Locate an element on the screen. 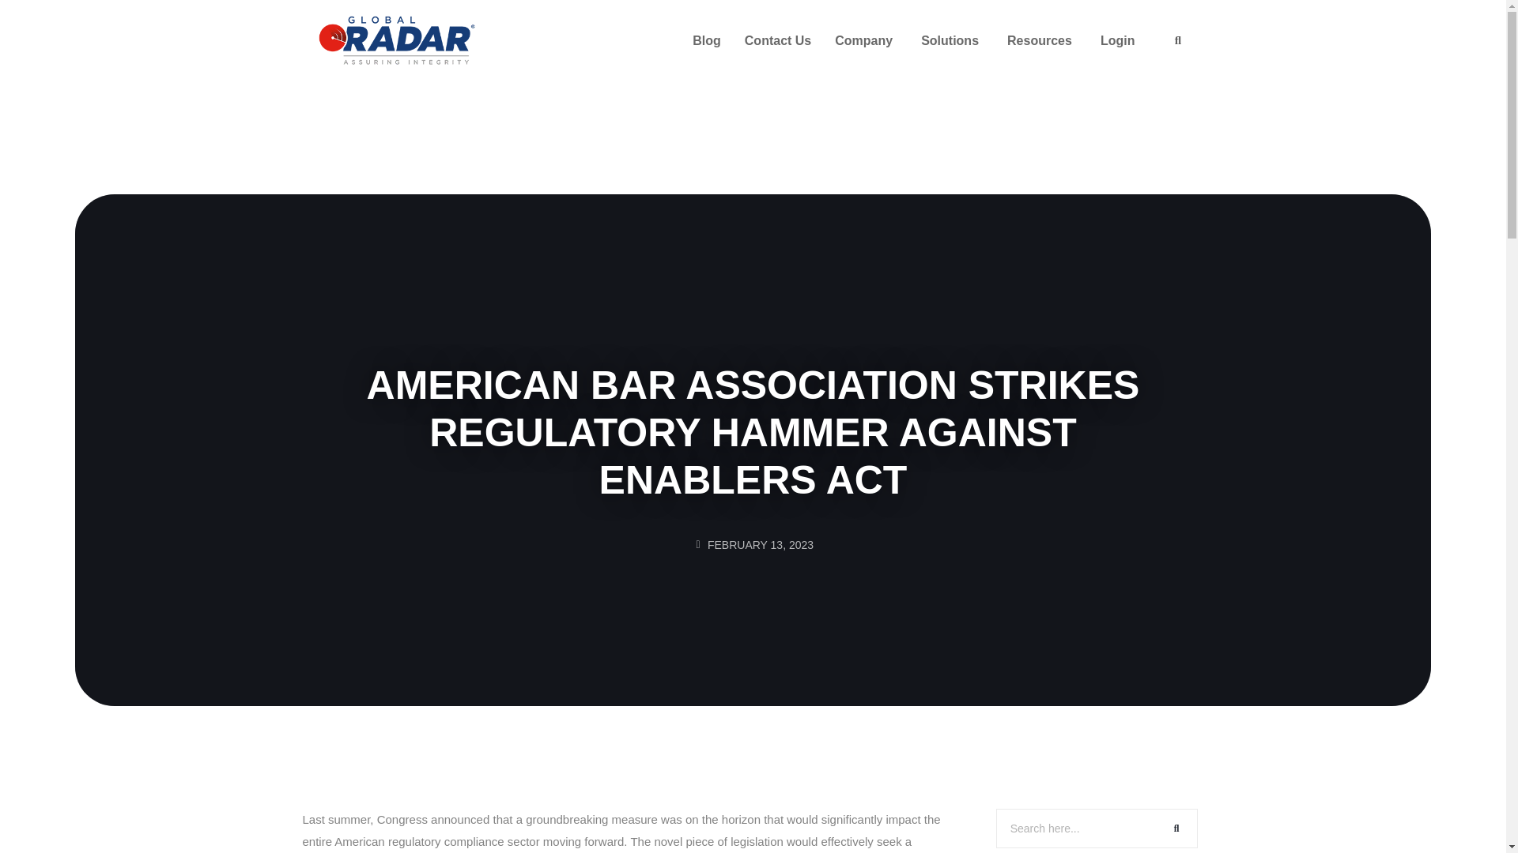 The image size is (1518, 853). Resources is located at coordinates (1042, 41).